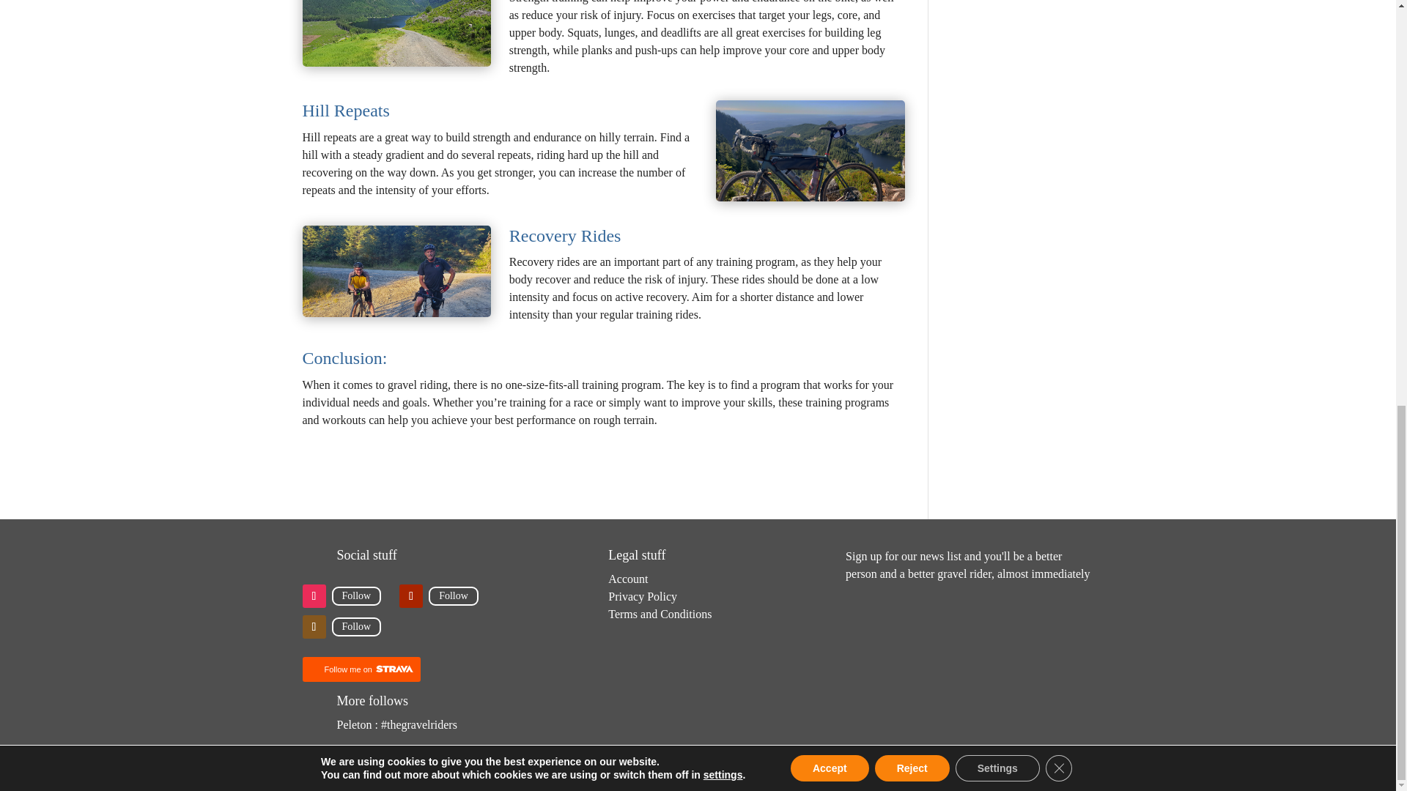  I want to click on Follow on Instagram, so click(314, 596).